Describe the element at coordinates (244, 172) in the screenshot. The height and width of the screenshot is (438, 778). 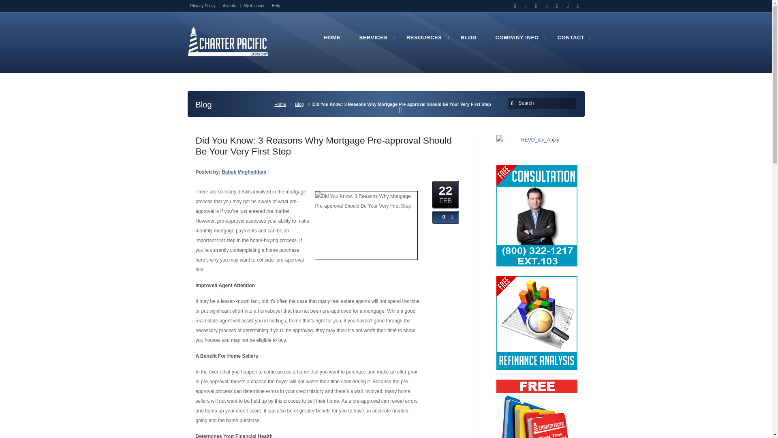
I see `Babak Moghaddam` at that location.